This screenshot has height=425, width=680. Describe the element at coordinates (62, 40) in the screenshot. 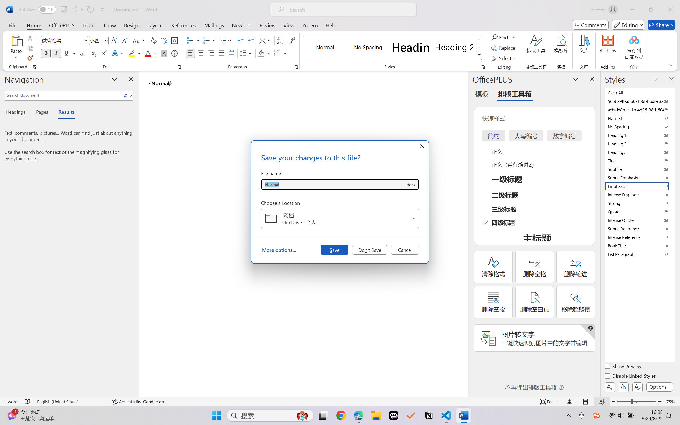

I see `Font` at that location.